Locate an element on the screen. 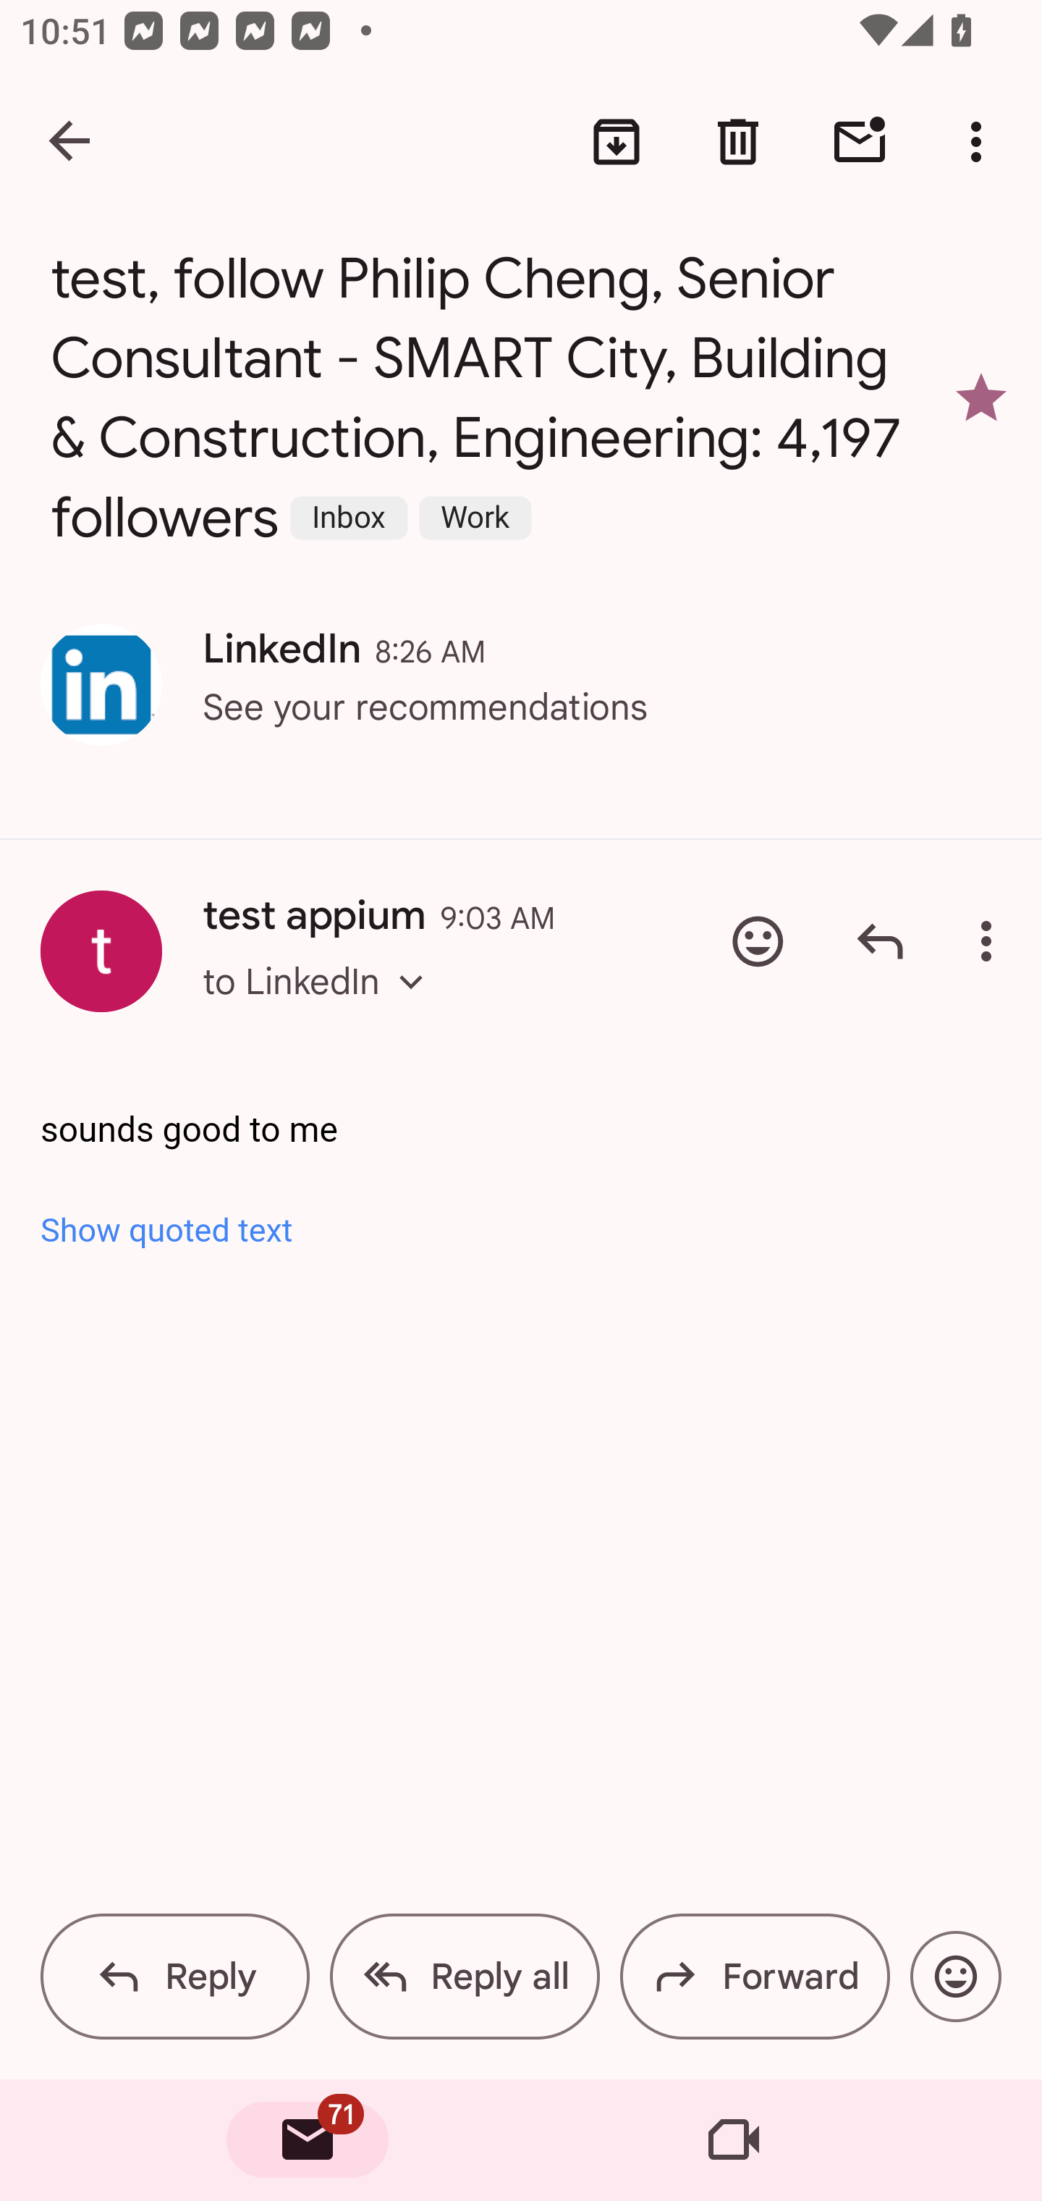 The width and height of the screenshot is (1042, 2201). Reply all is located at coordinates (465, 1977).